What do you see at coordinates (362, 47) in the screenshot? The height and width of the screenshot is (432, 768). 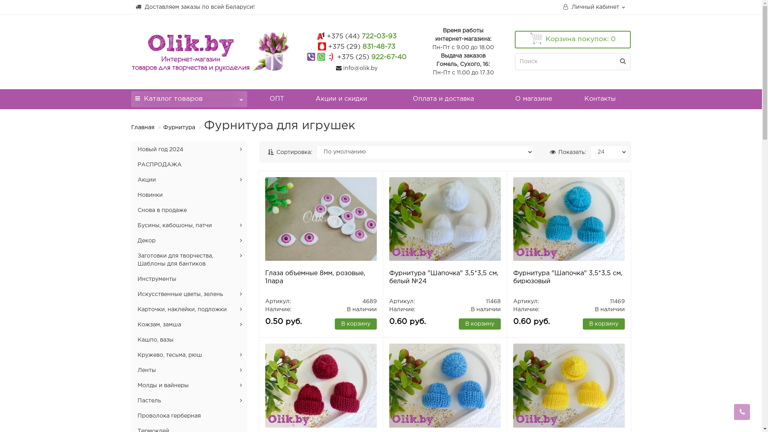 I see `+375 (29) 831-48-73` at bounding box center [362, 47].